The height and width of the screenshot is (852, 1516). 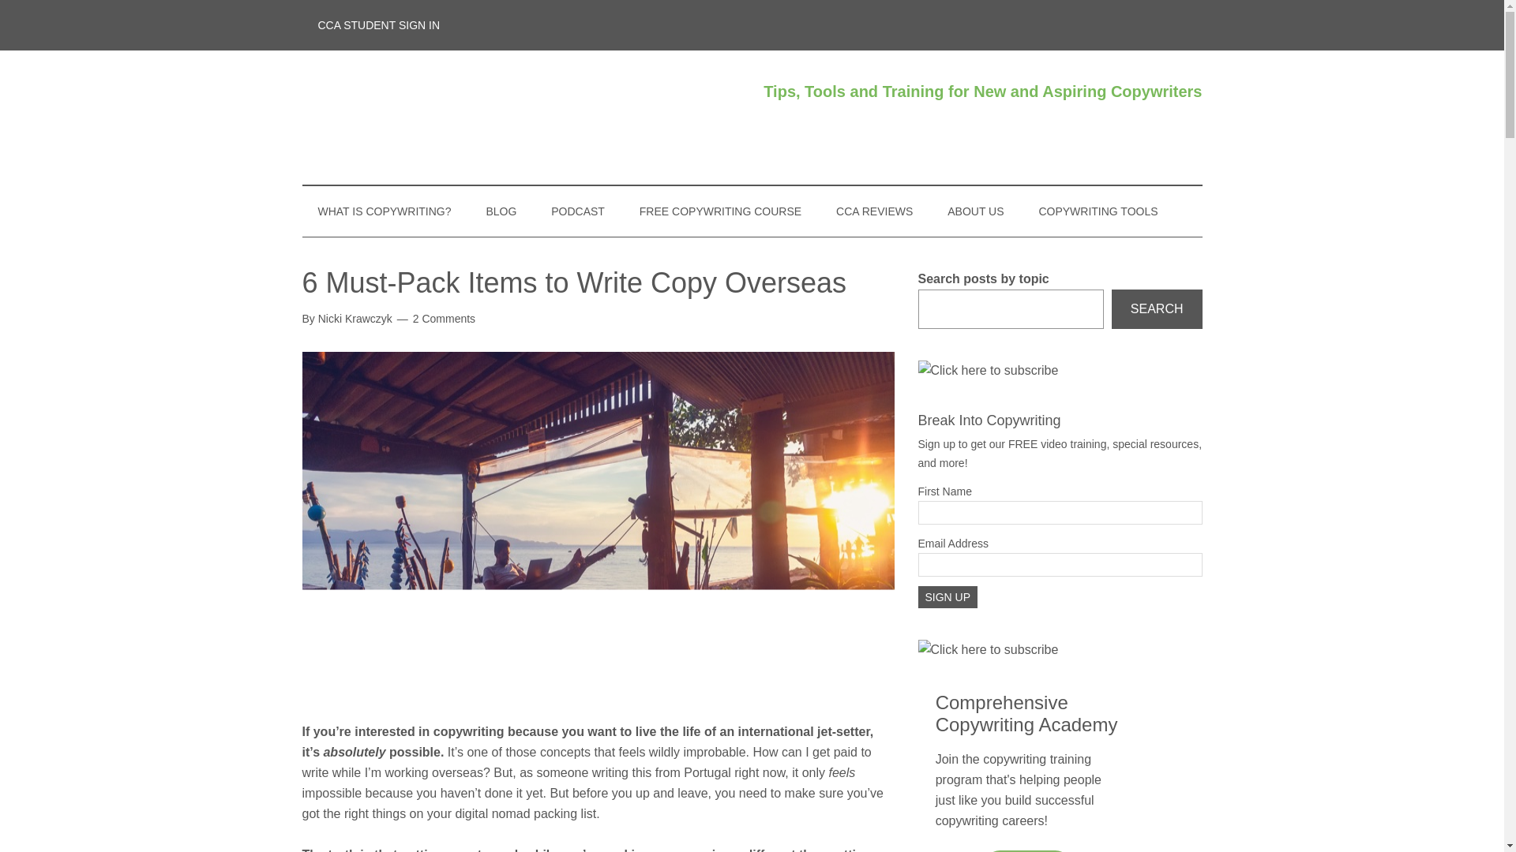 I want to click on Filthy Rich Writer, so click(x=452, y=117).